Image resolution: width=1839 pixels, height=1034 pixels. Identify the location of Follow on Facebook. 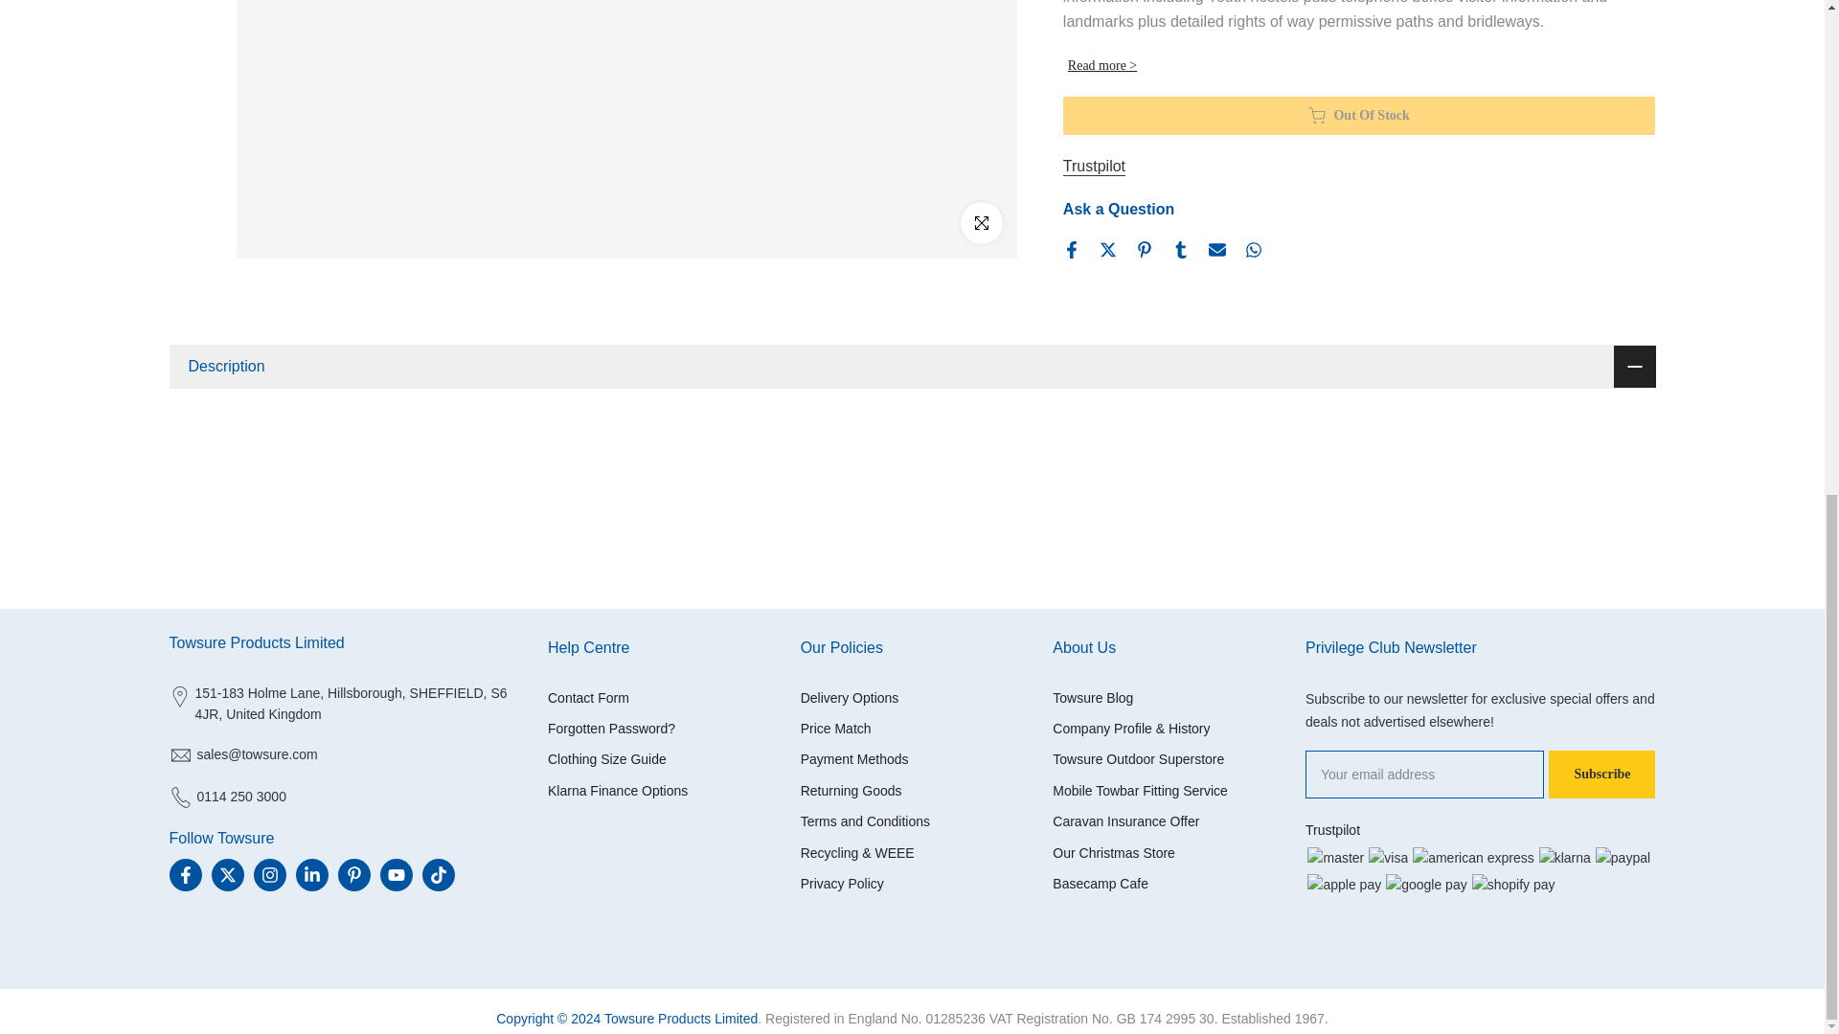
(184, 875).